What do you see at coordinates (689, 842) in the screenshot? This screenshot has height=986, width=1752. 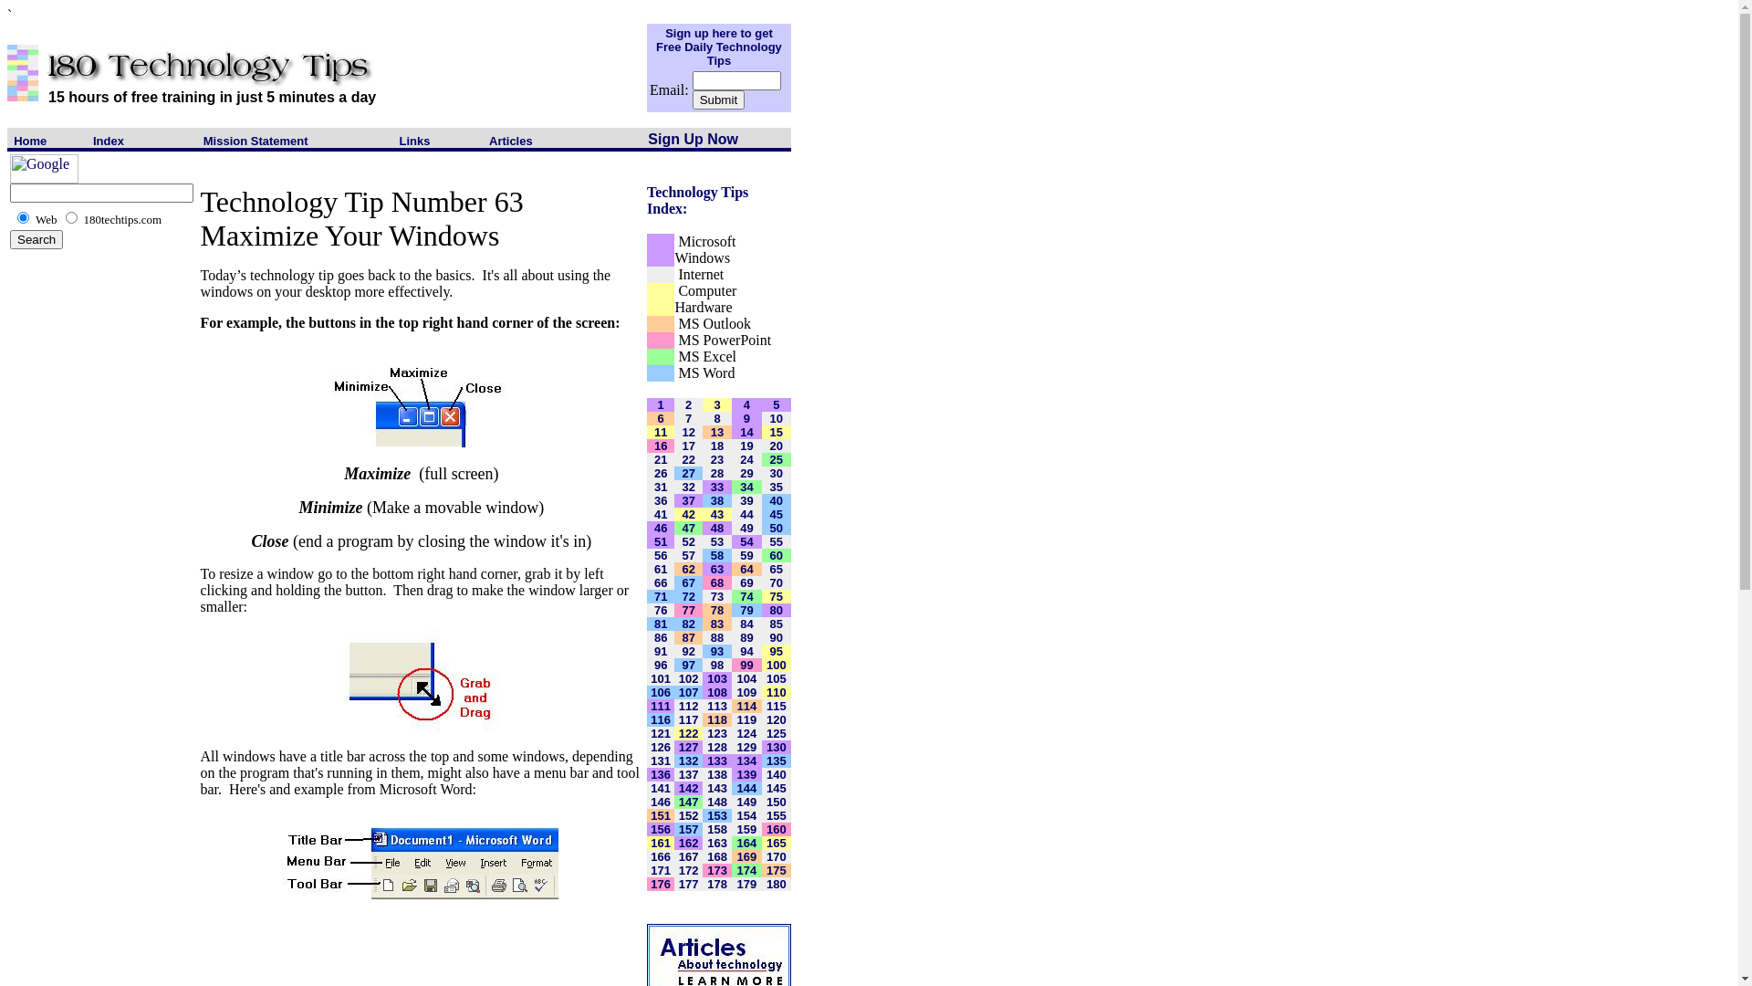 I see `162` at bounding box center [689, 842].